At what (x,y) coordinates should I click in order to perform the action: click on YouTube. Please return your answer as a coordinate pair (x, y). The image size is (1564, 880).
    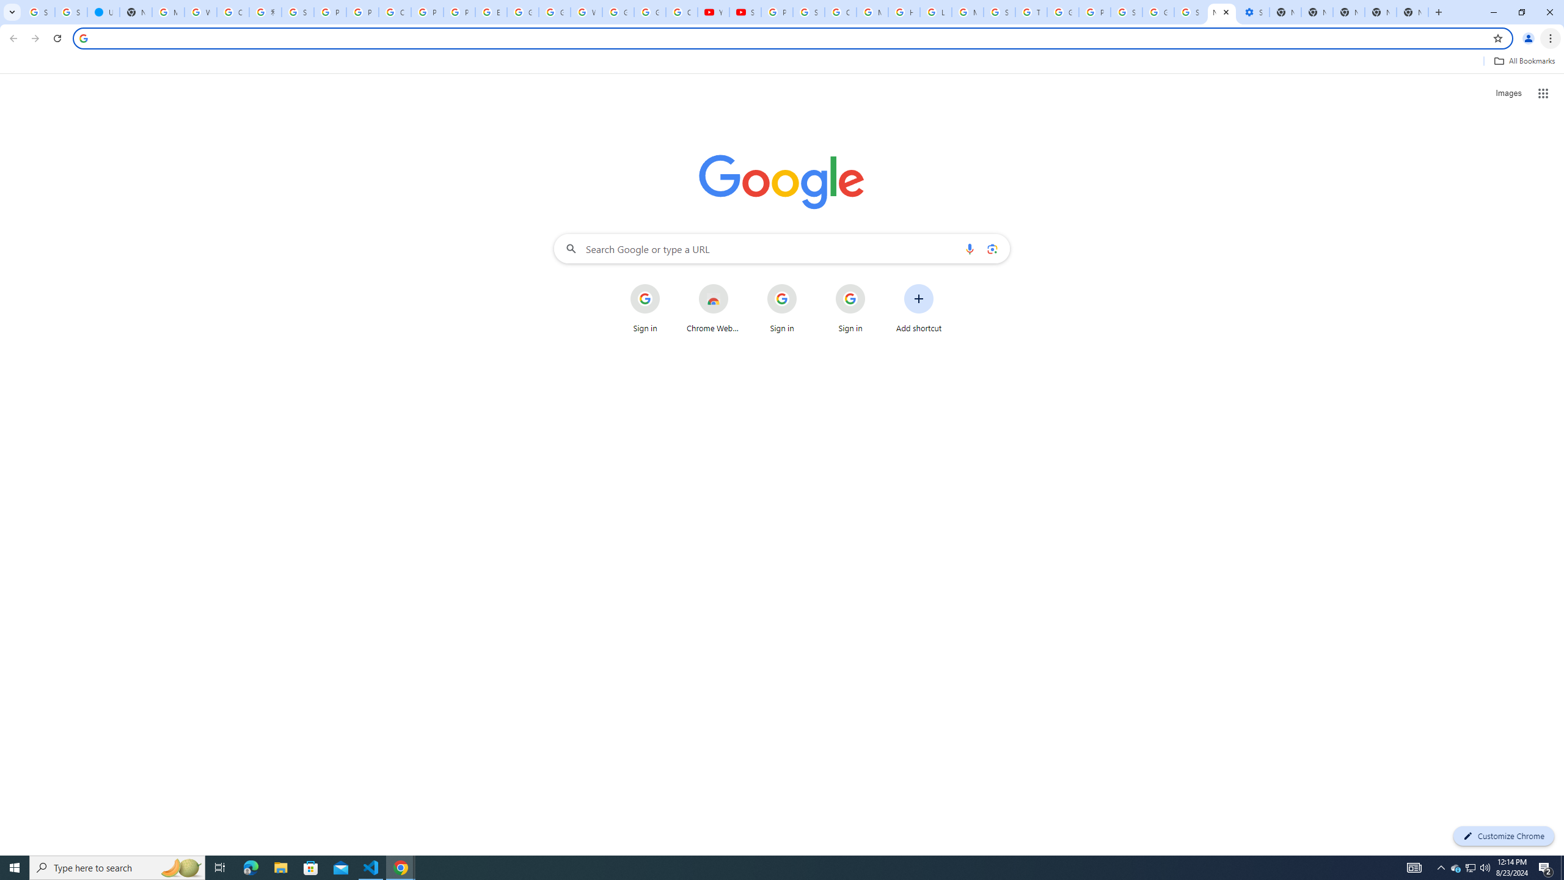
    Looking at the image, I should click on (714, 12).